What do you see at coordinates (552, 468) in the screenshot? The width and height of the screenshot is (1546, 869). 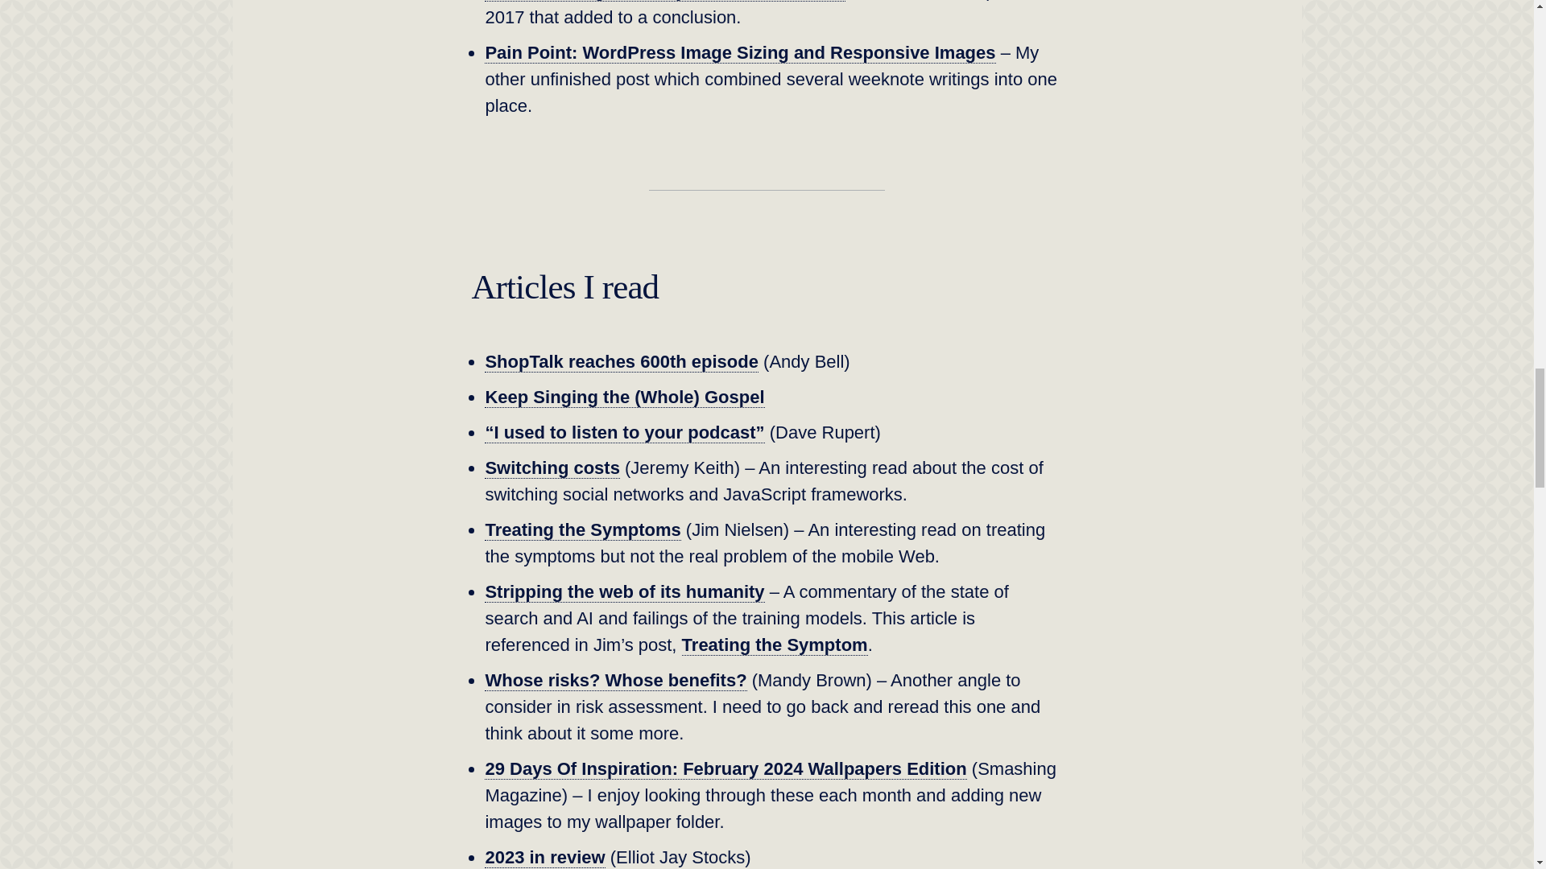 I see `Switching costs` at bounding box center [552, 468].